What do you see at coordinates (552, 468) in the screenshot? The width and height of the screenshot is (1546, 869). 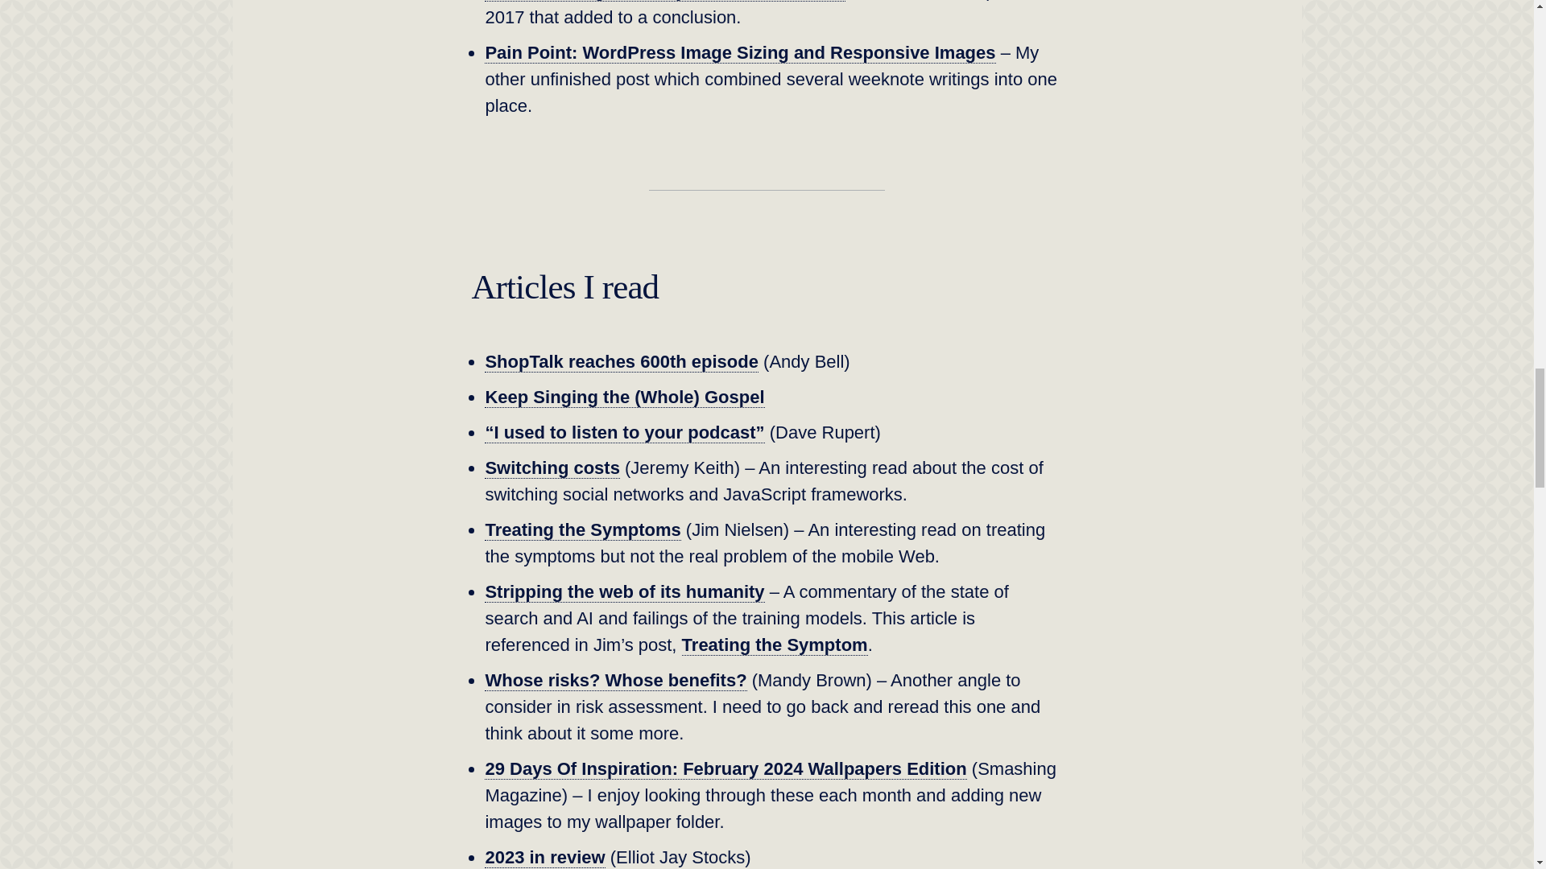 I see `Switching costs` at bounding box center [552, 468].